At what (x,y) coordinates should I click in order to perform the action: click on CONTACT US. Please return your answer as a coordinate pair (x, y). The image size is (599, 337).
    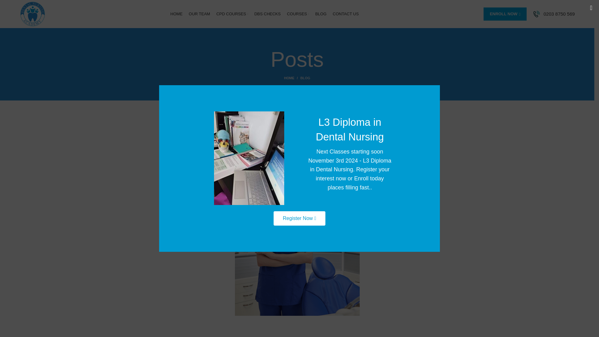
    Looking at the image, I should click on (345, 14).